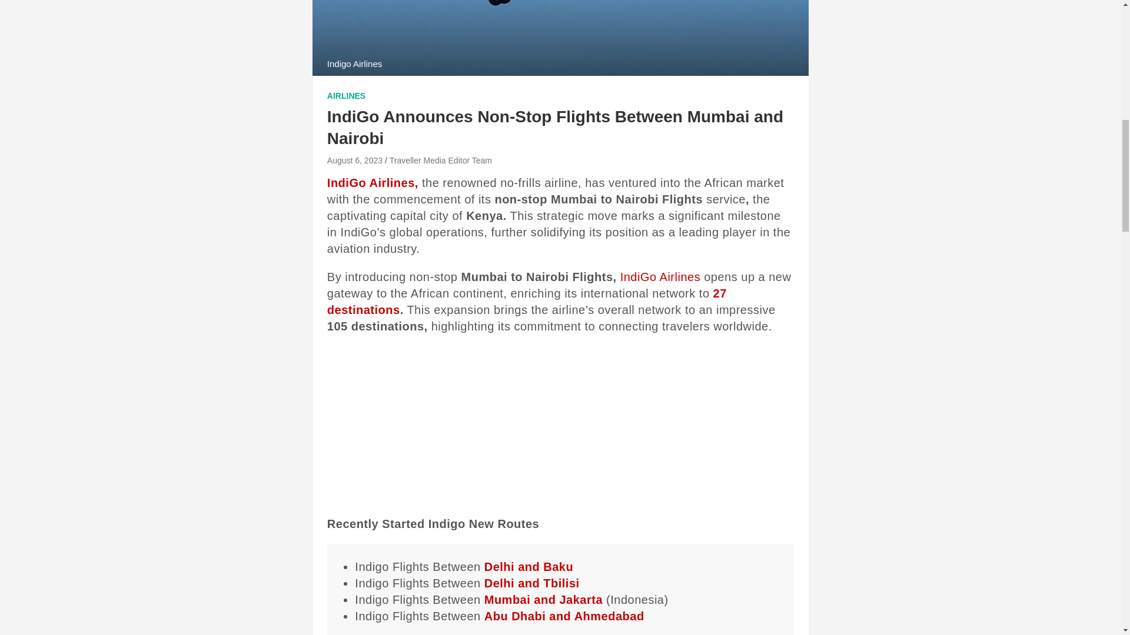  I want to click on 27 destinations, so click(527, 301).